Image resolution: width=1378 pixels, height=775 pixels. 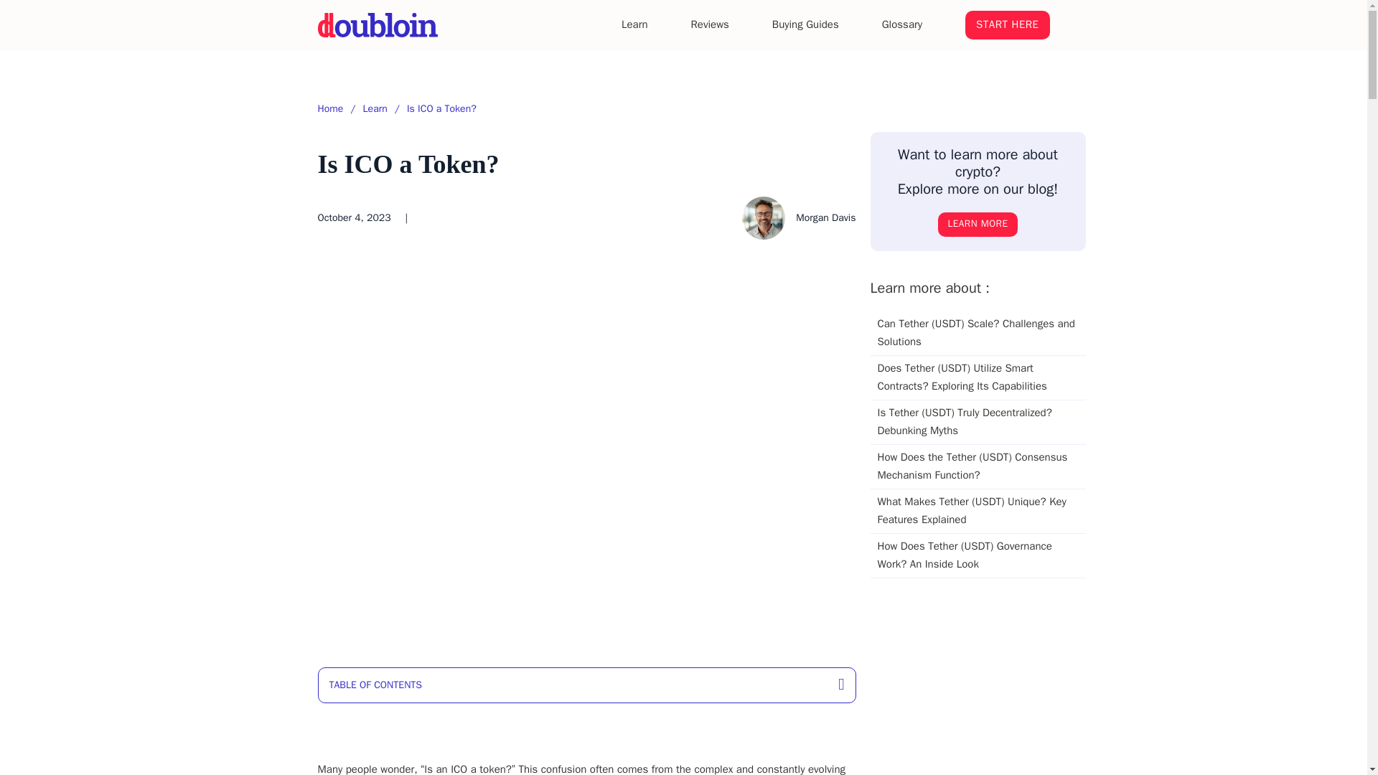 I want to click on Morgan Davis, so click(x=799, y=218).